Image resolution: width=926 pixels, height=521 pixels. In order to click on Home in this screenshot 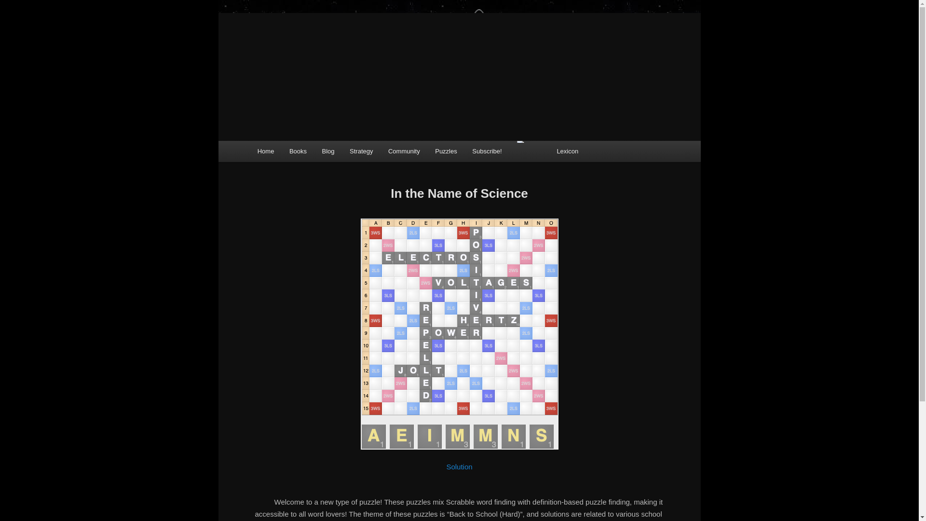, I will do `click(265, 151)`.